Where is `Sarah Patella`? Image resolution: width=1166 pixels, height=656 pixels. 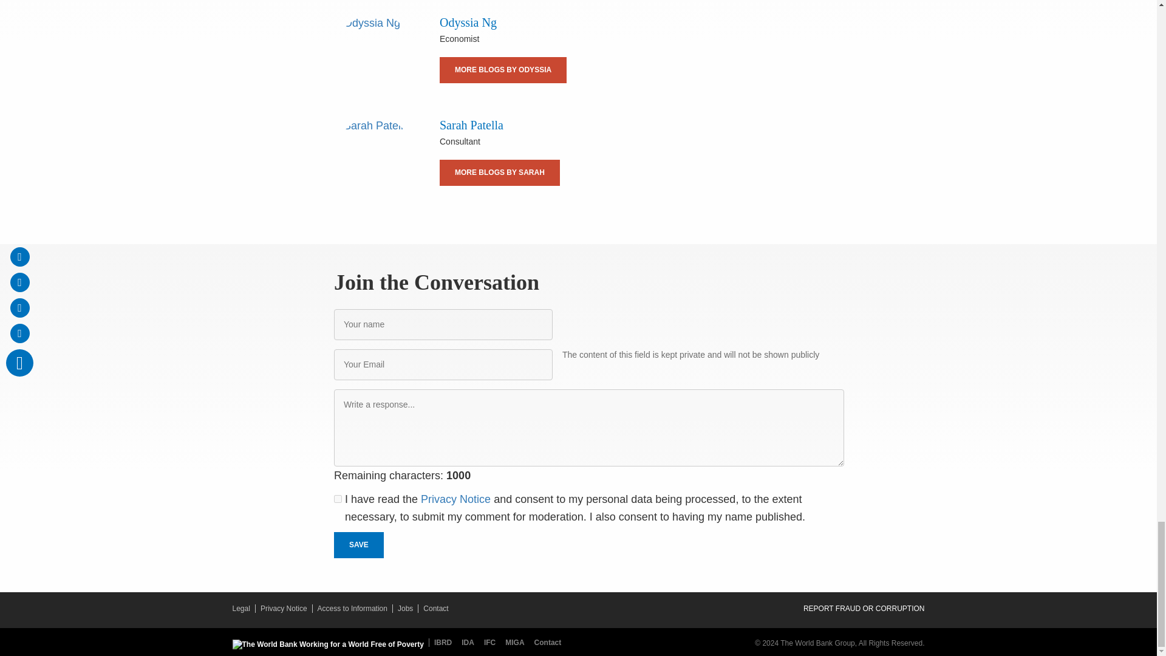
Sarah Patella is located at coordinates (374, 158).